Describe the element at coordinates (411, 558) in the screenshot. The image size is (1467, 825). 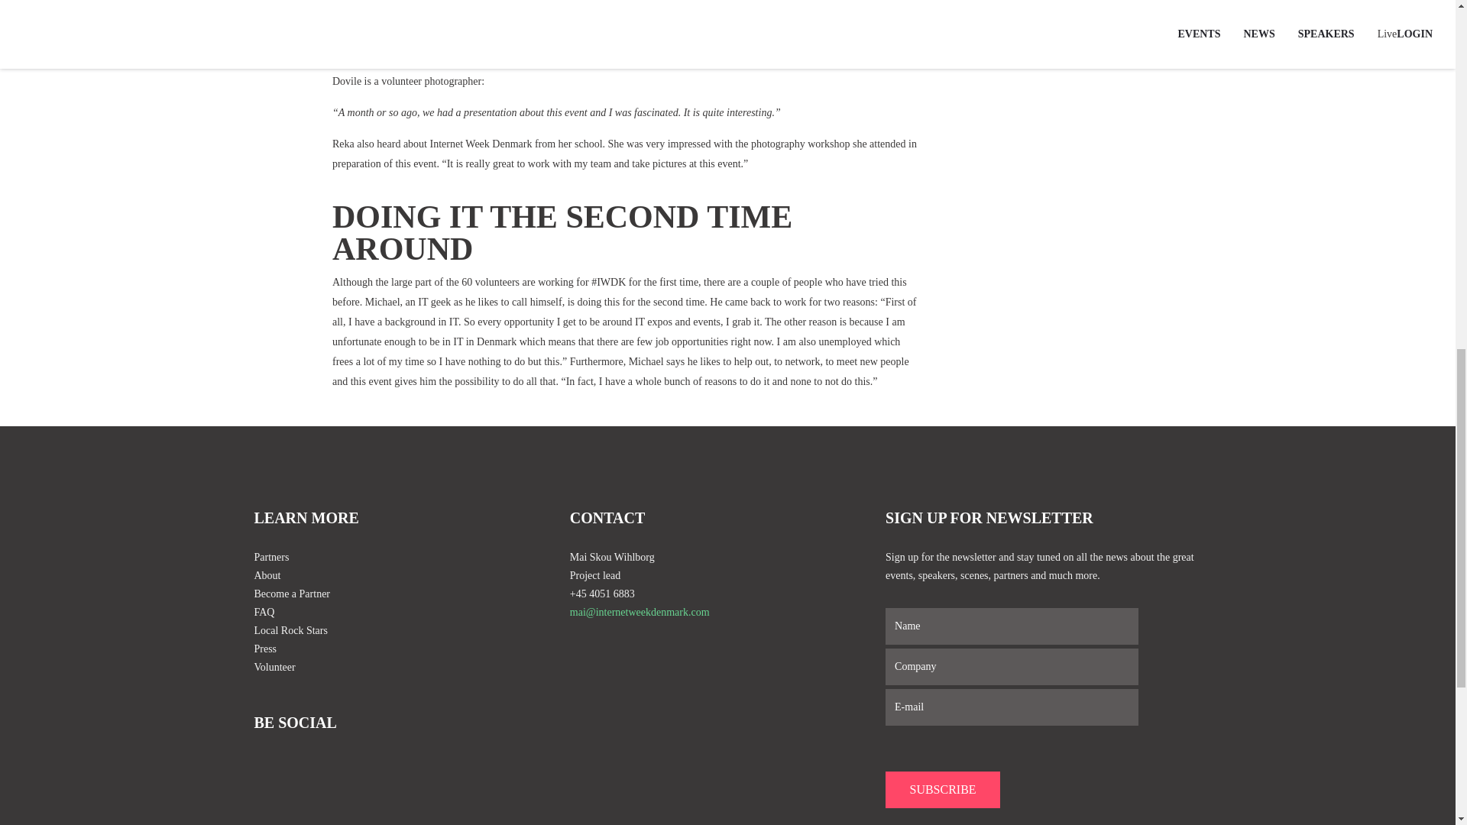
I see `Partners` at that location.